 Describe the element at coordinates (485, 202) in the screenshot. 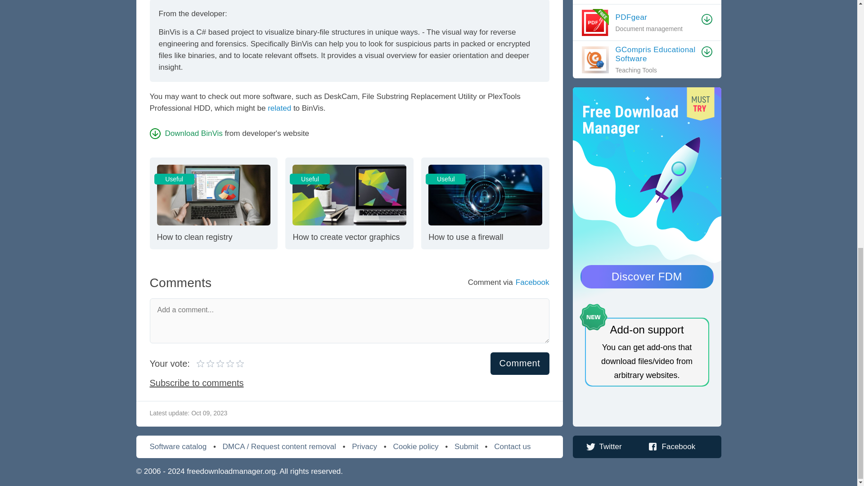

I see `4` at that location.